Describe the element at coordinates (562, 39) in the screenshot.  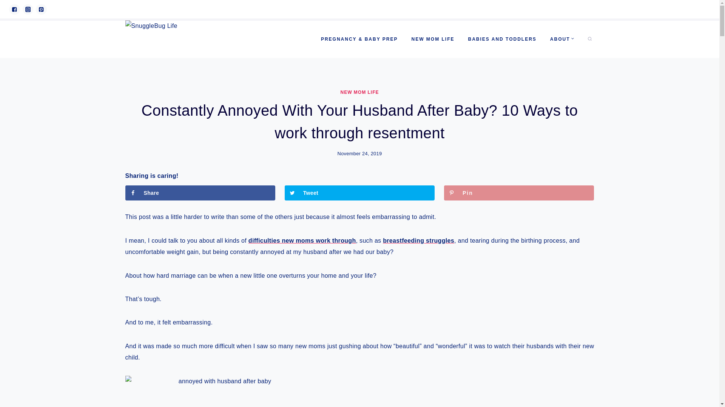
I see `ABOUT` at that location.